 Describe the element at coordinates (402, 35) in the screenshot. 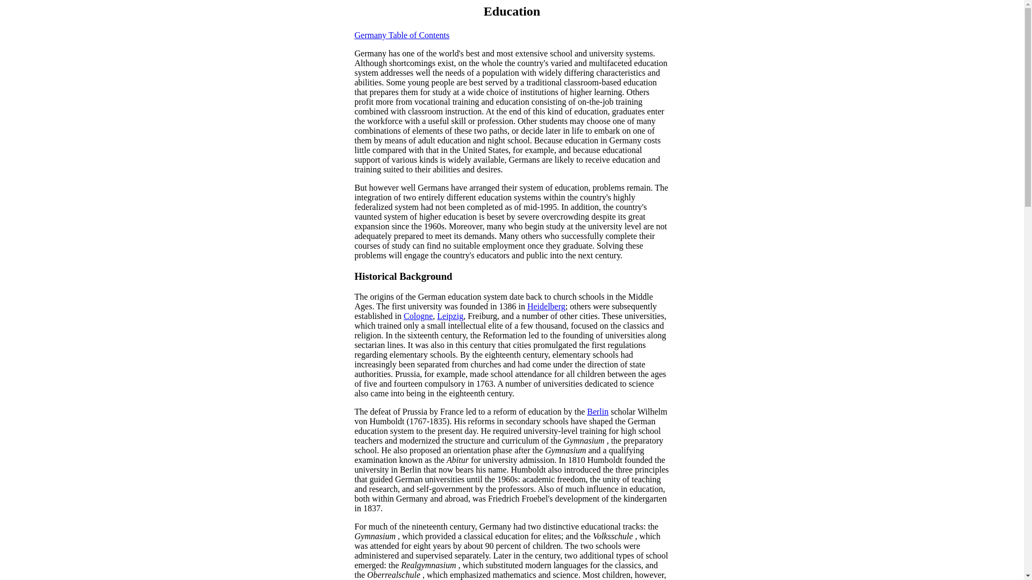

I see `Germany Table of Contents` at that location.